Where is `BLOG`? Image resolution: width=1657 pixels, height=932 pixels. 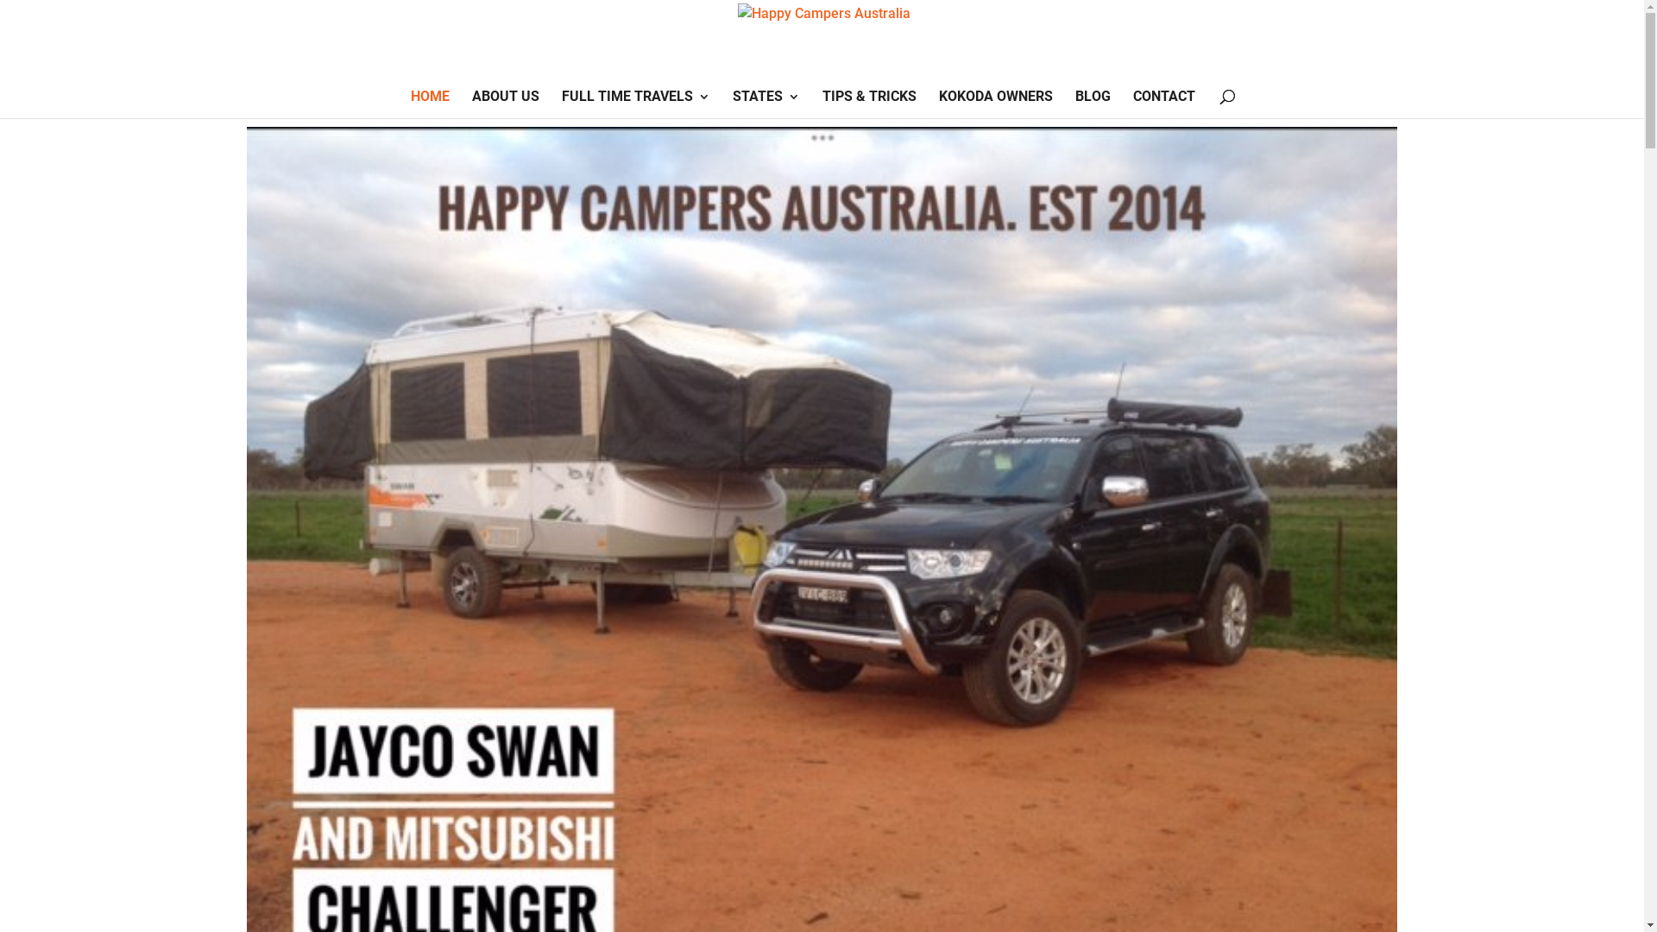
BLOG is located at coordinates (1093, 104).